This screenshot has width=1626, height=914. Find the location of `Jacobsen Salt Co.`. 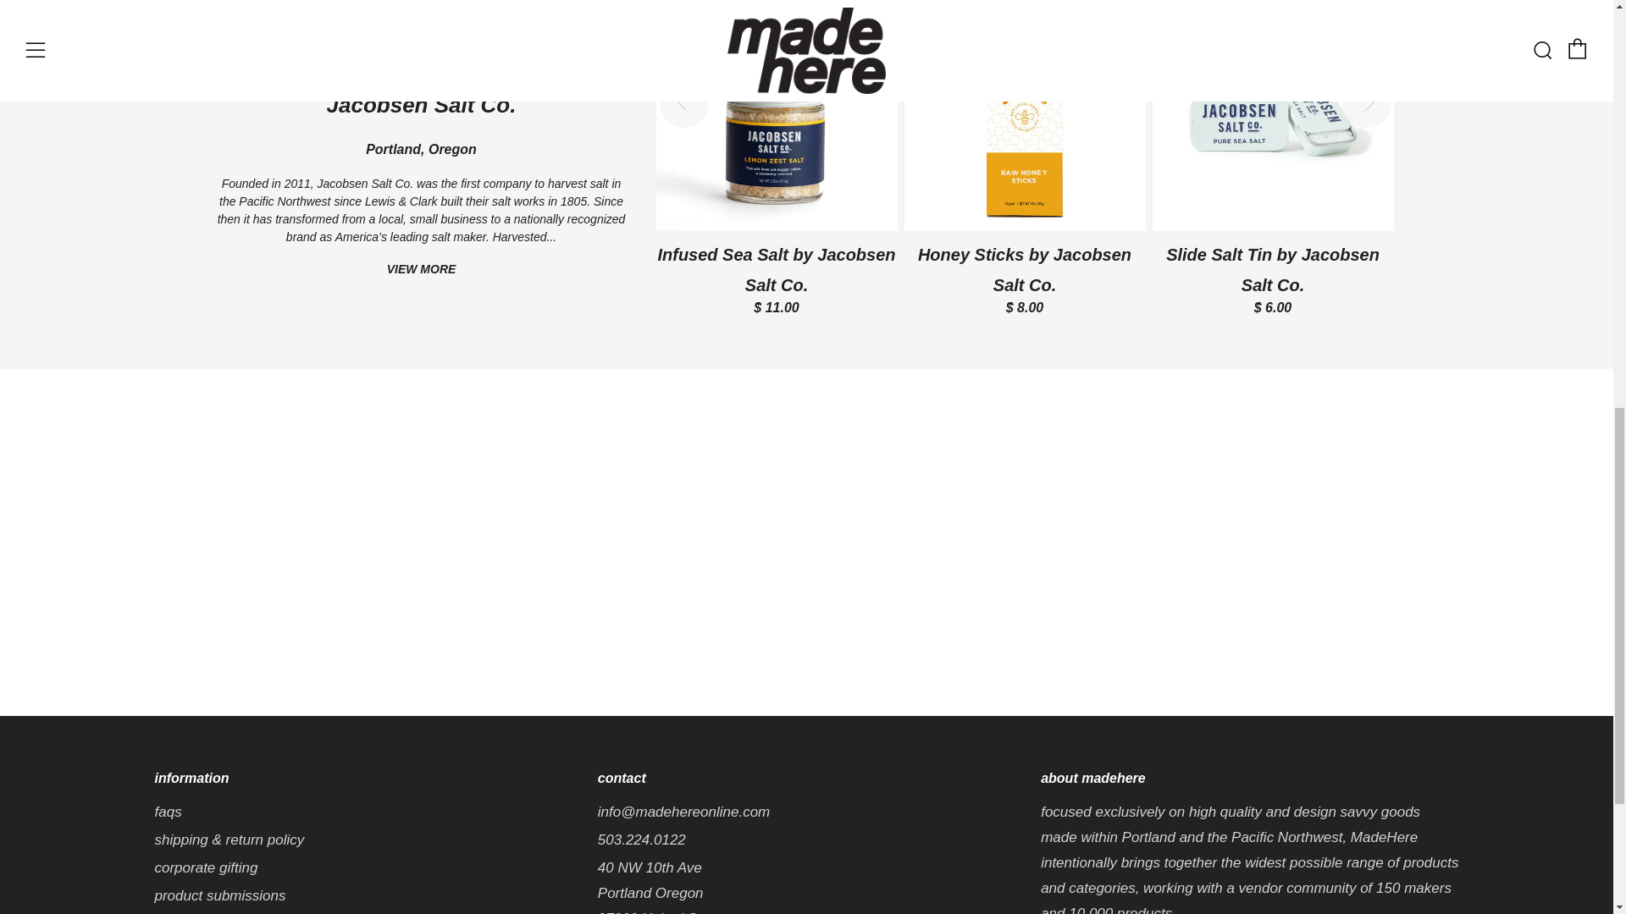

Jacobsen Salt Co. is located at coordinates (422, 269).